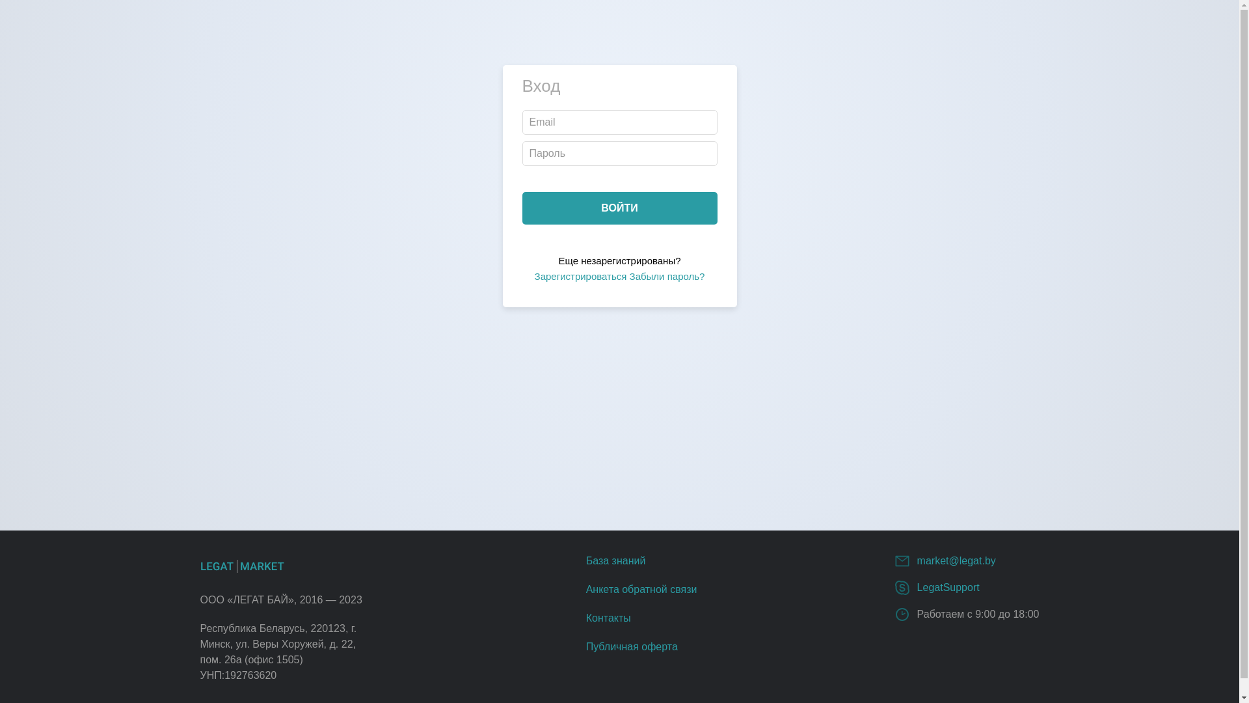 Image resolution: width=1249 pixels, height=703 pixels. What do you see at coordinates (956, 561) in the screenshot?
I see `market@legat.by` at bounding box center [956, 561].